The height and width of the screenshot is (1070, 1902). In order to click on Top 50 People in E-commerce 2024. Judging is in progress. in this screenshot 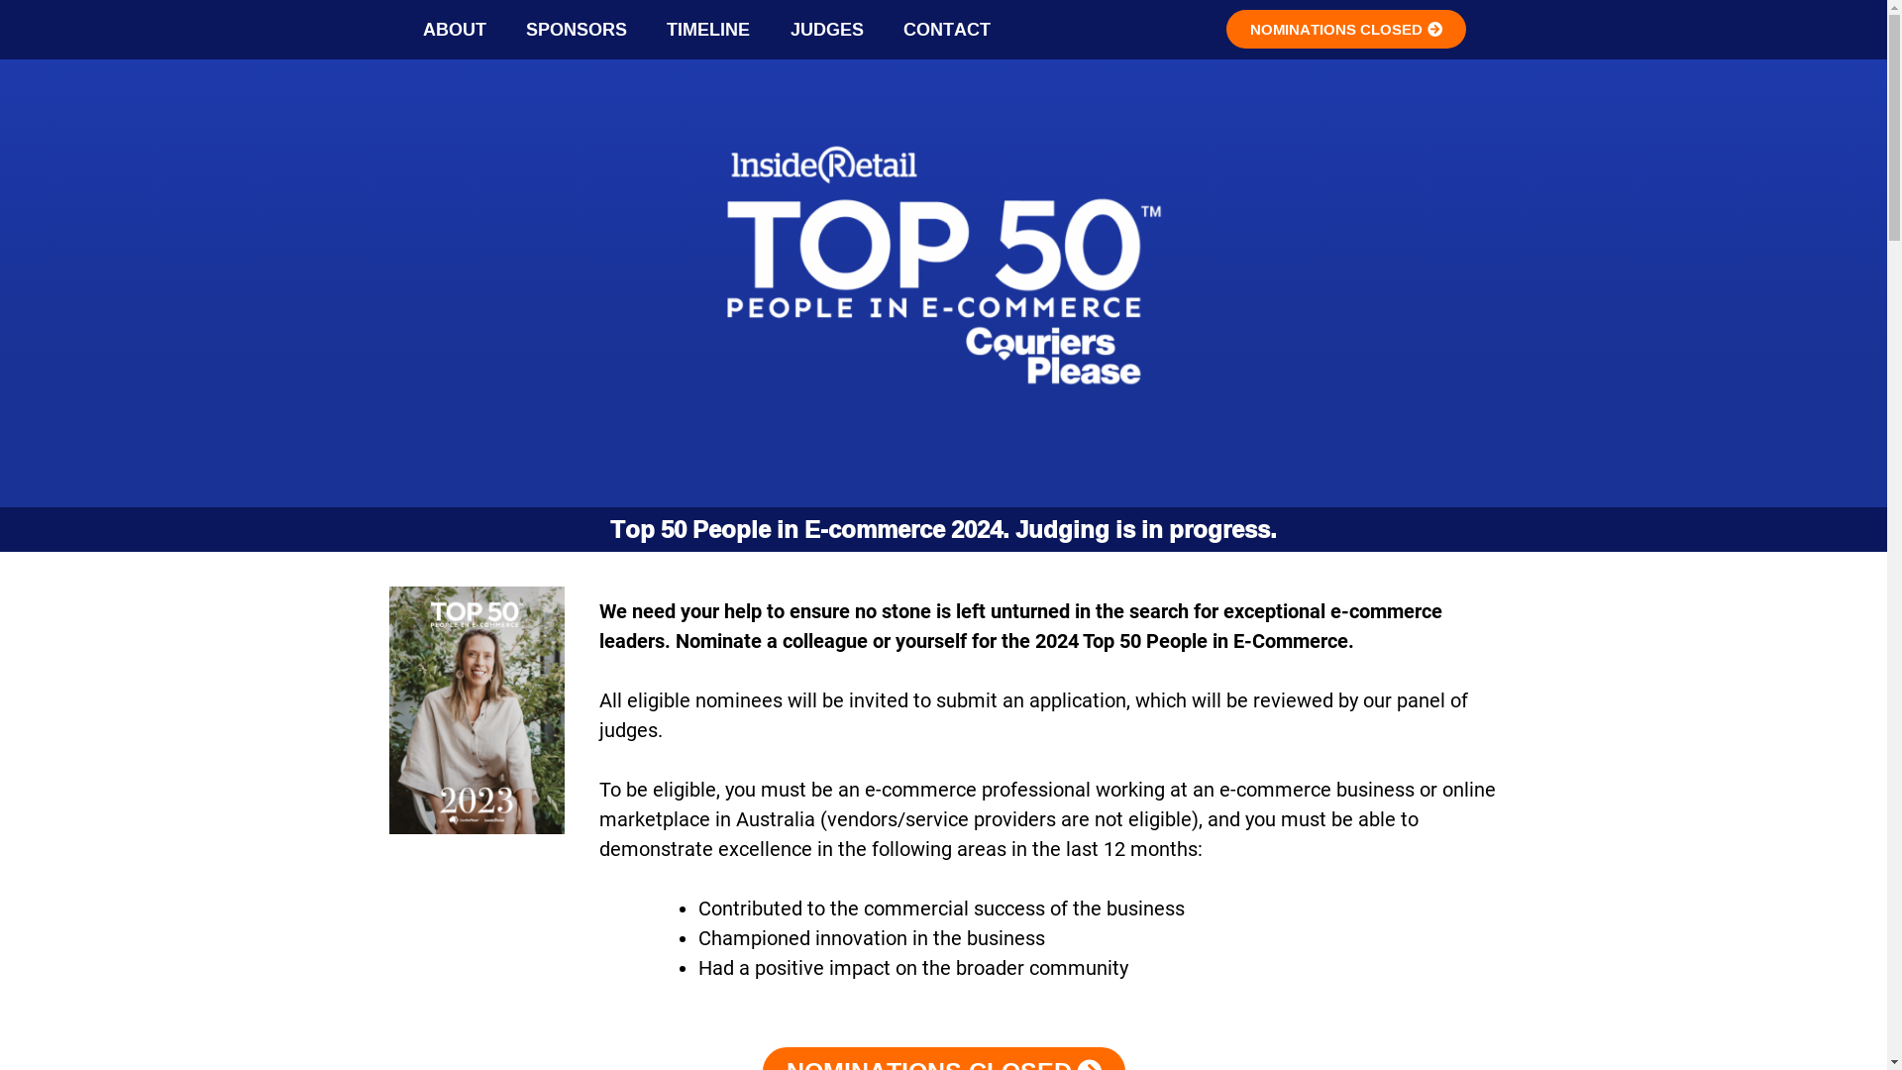, I will do `click(943, 529)`.